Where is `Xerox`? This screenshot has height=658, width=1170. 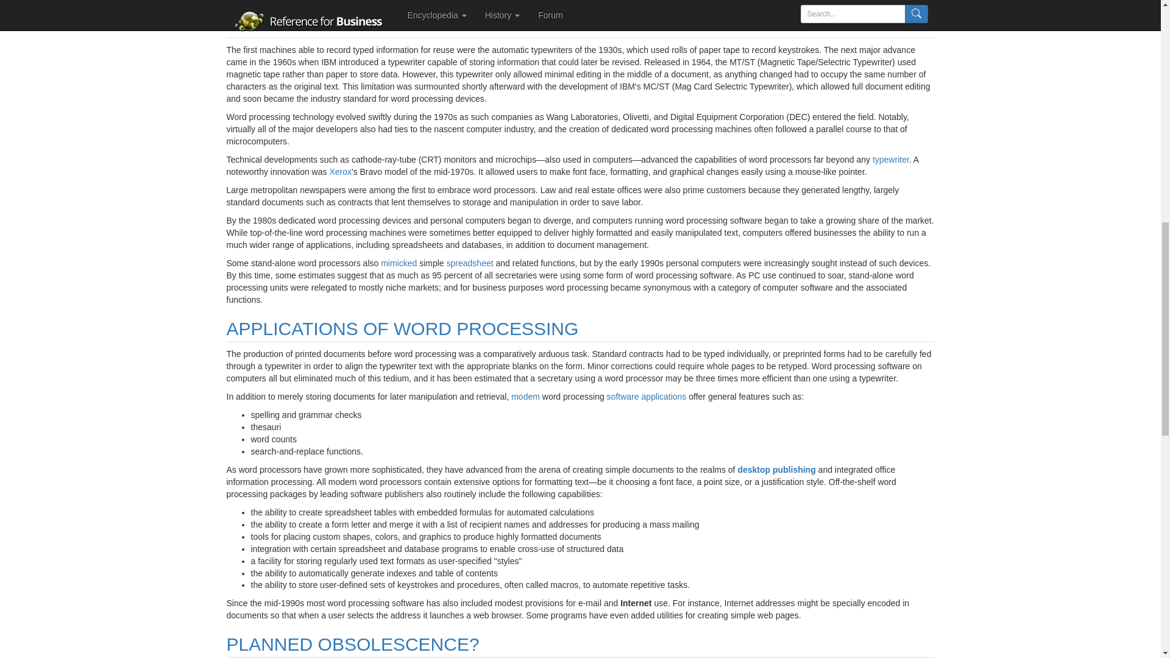
Xerox is located at coordinates (340, 172).